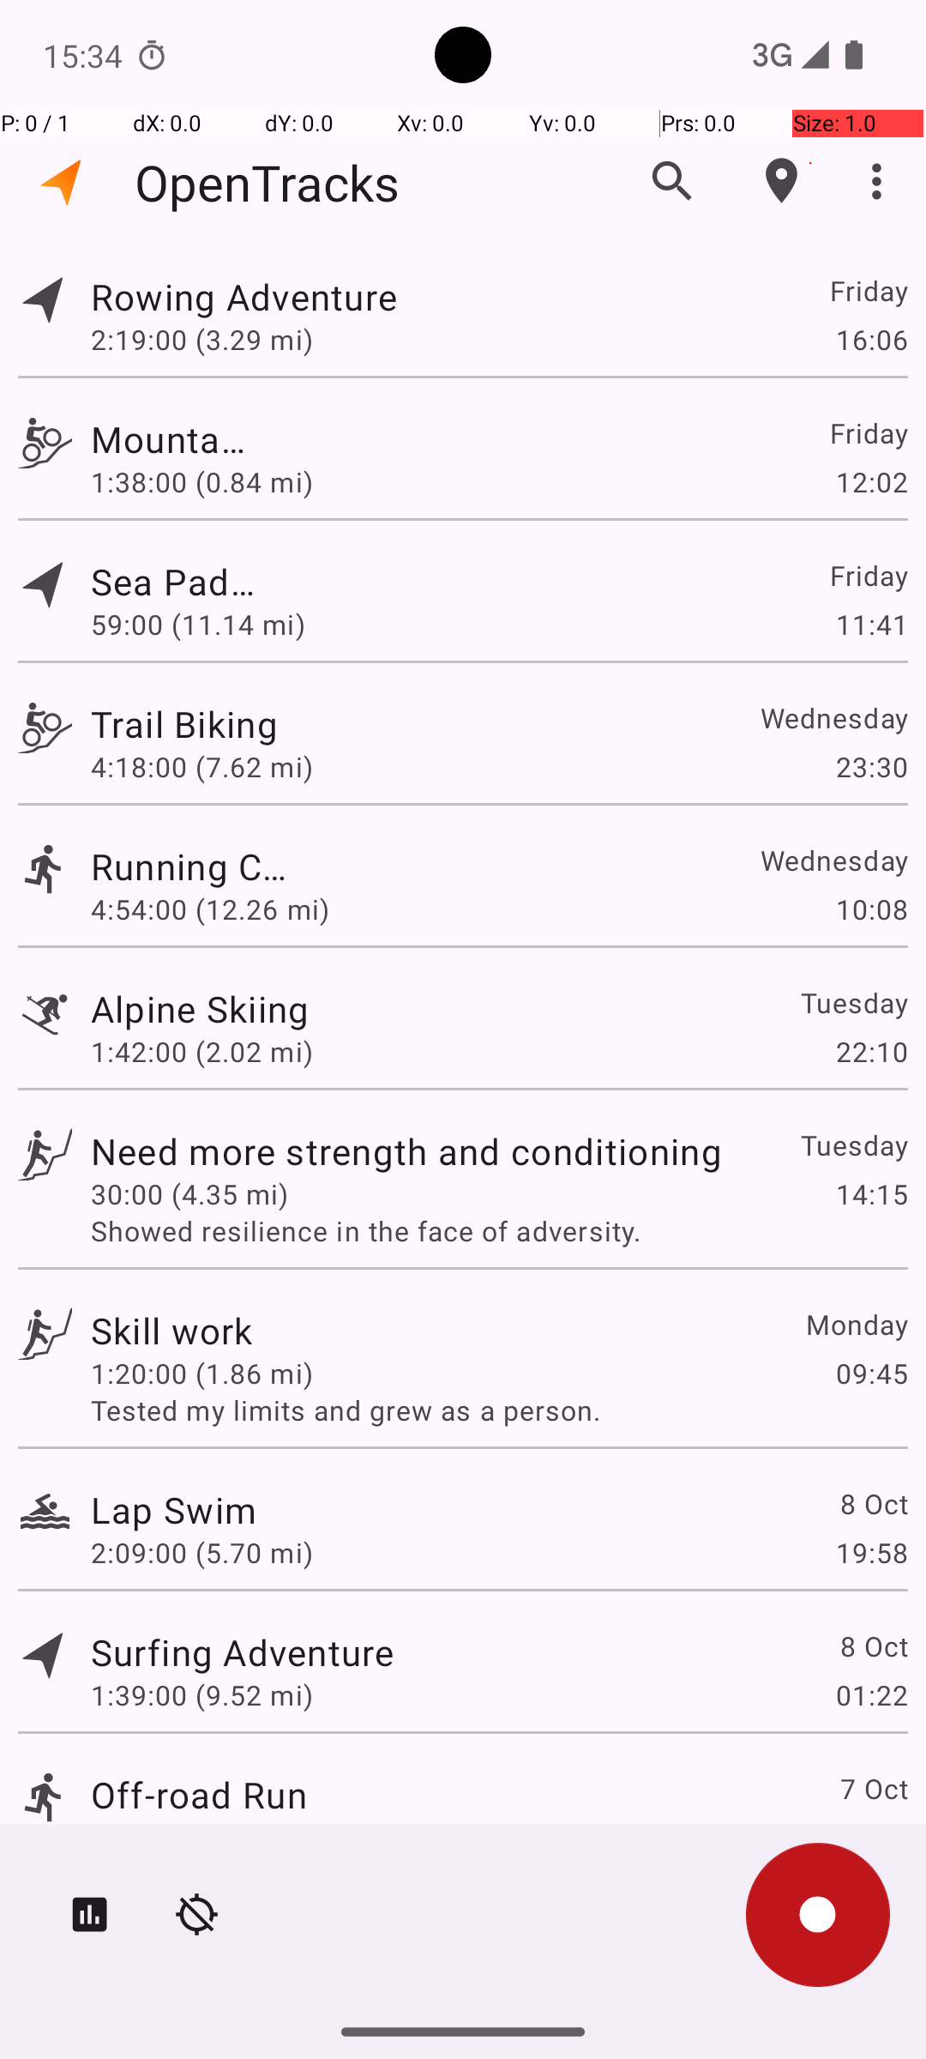 The image size is (926, 2059). Describe the element at coordinates (201, 1009) in the screenshot. I see `Alpine Skiing` at that location.